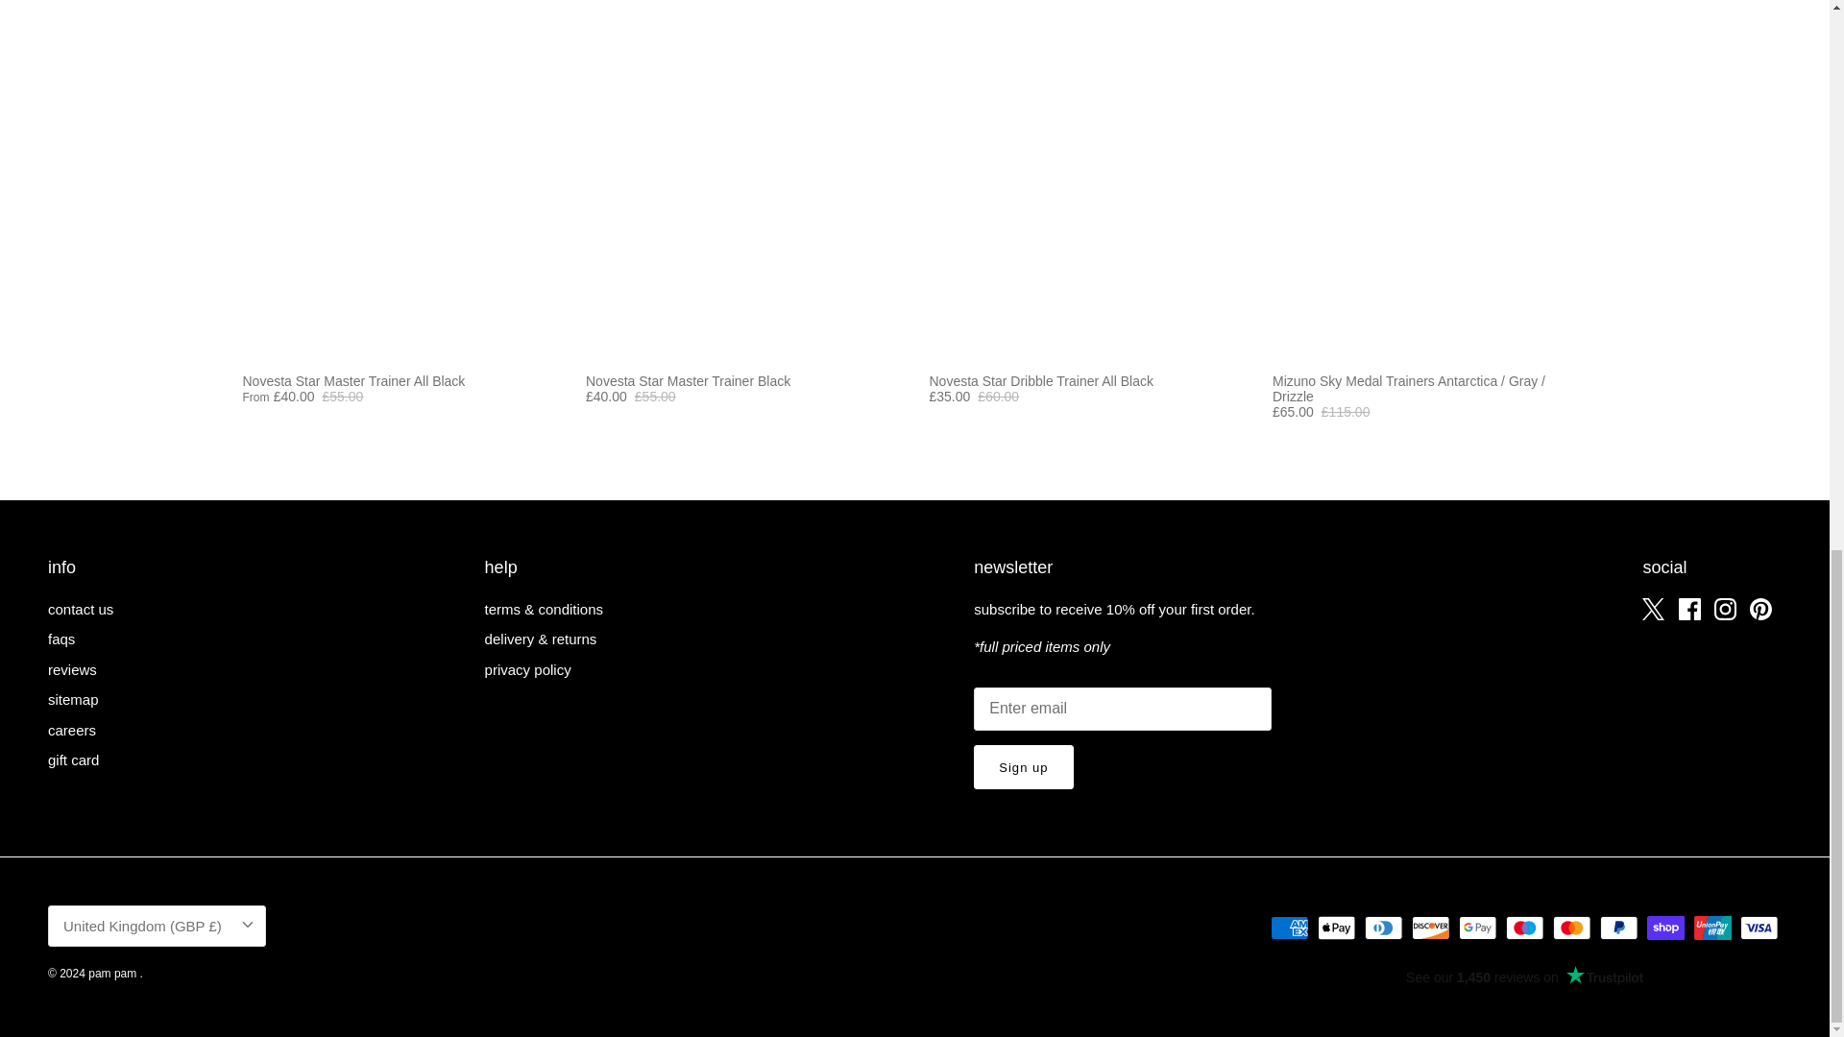 The image size is (1844, 1037). What do you see at coordinates (1571, 928) in the screenshot?
I see `Mastercard` at bounding box center [1571, 928].